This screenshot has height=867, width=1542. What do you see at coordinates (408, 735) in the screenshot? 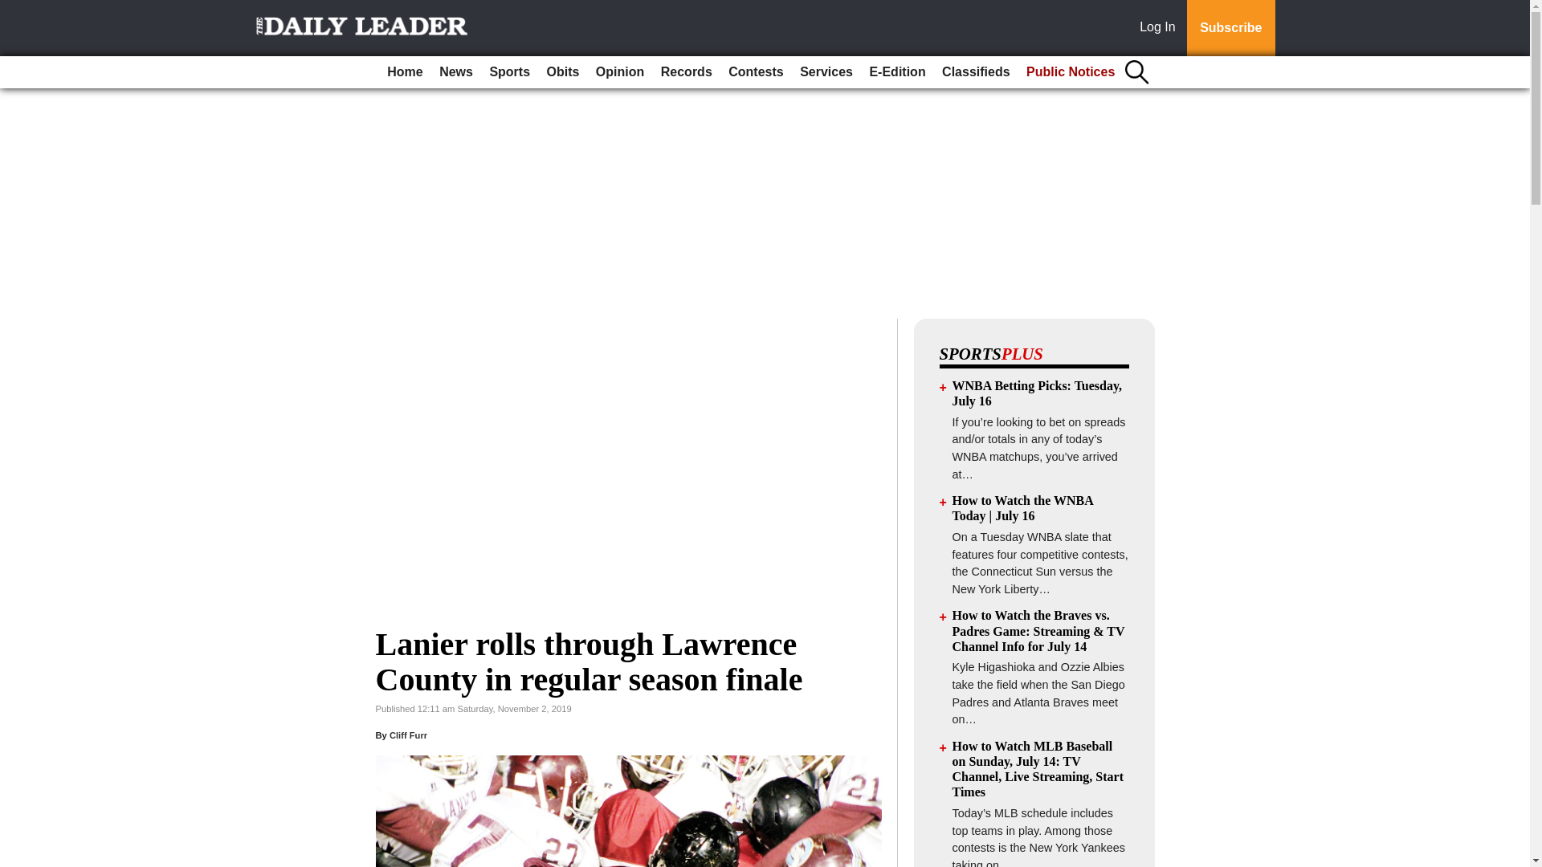
I see `Cliff Furr` at bounding box center [408, 735].